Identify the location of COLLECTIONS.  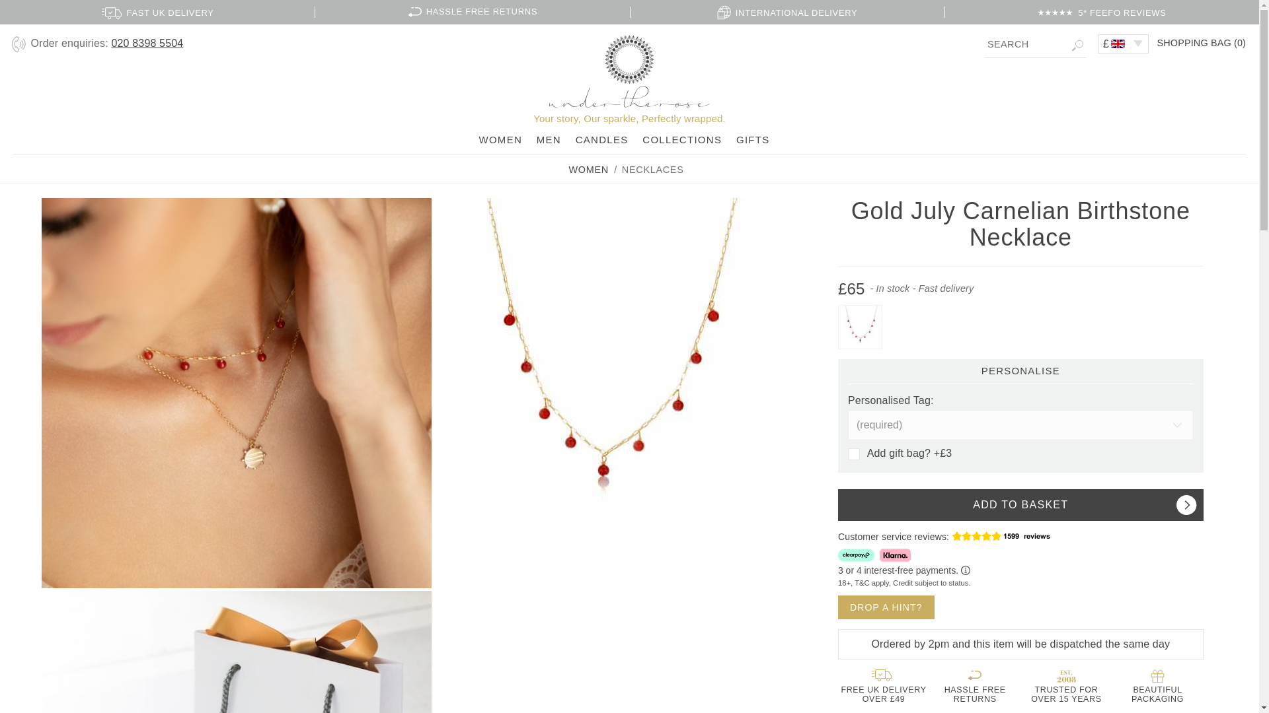
(682, 140).